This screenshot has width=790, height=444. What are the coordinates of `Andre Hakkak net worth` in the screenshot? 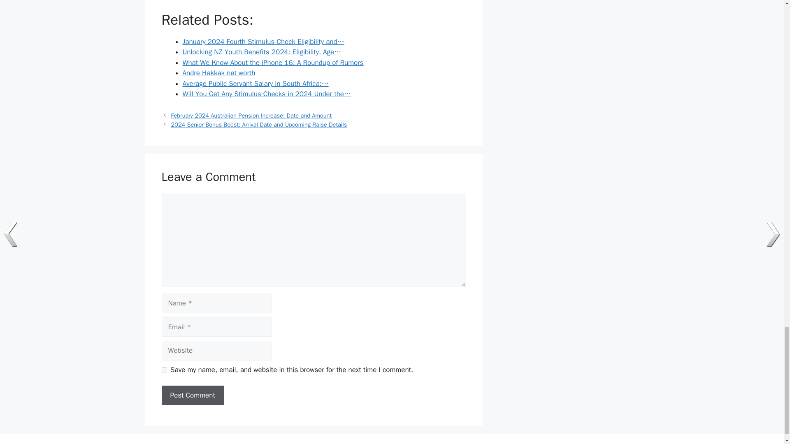 It's located at (219, 73).